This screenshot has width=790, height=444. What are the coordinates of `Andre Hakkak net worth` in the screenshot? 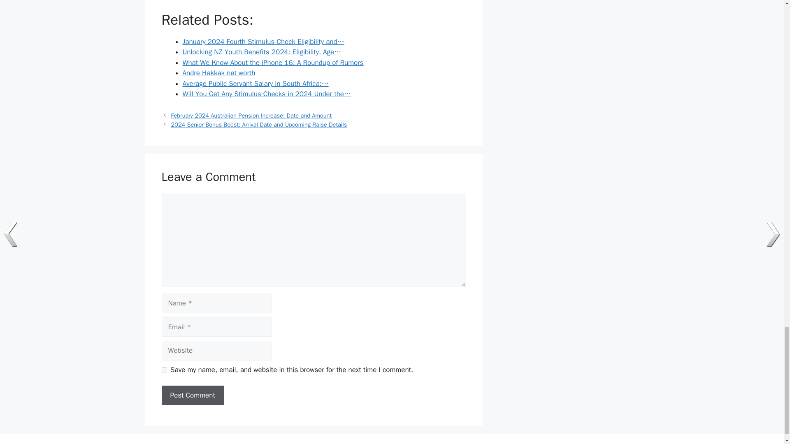 It's located at (219, 73).